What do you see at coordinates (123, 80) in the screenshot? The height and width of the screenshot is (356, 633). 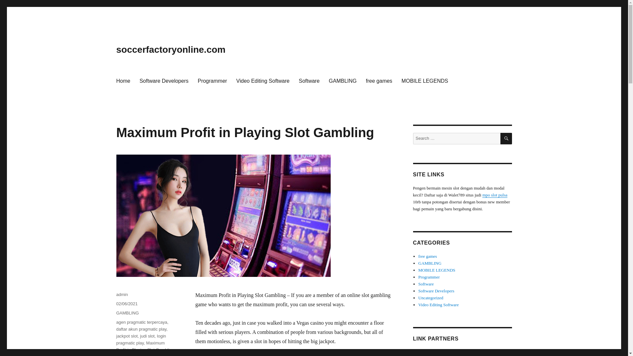 I see `Home` at bounding box center [123, 80].